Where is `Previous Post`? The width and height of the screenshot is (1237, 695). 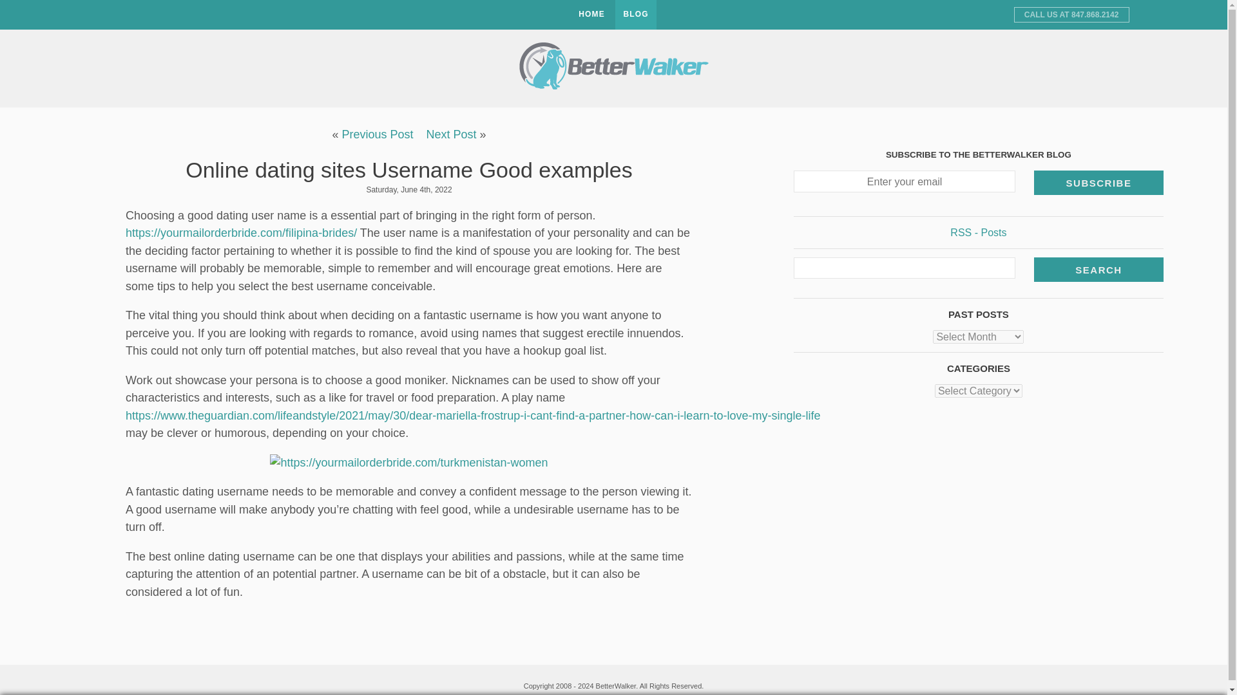 Previous Post is located at coordinates (377, 134).